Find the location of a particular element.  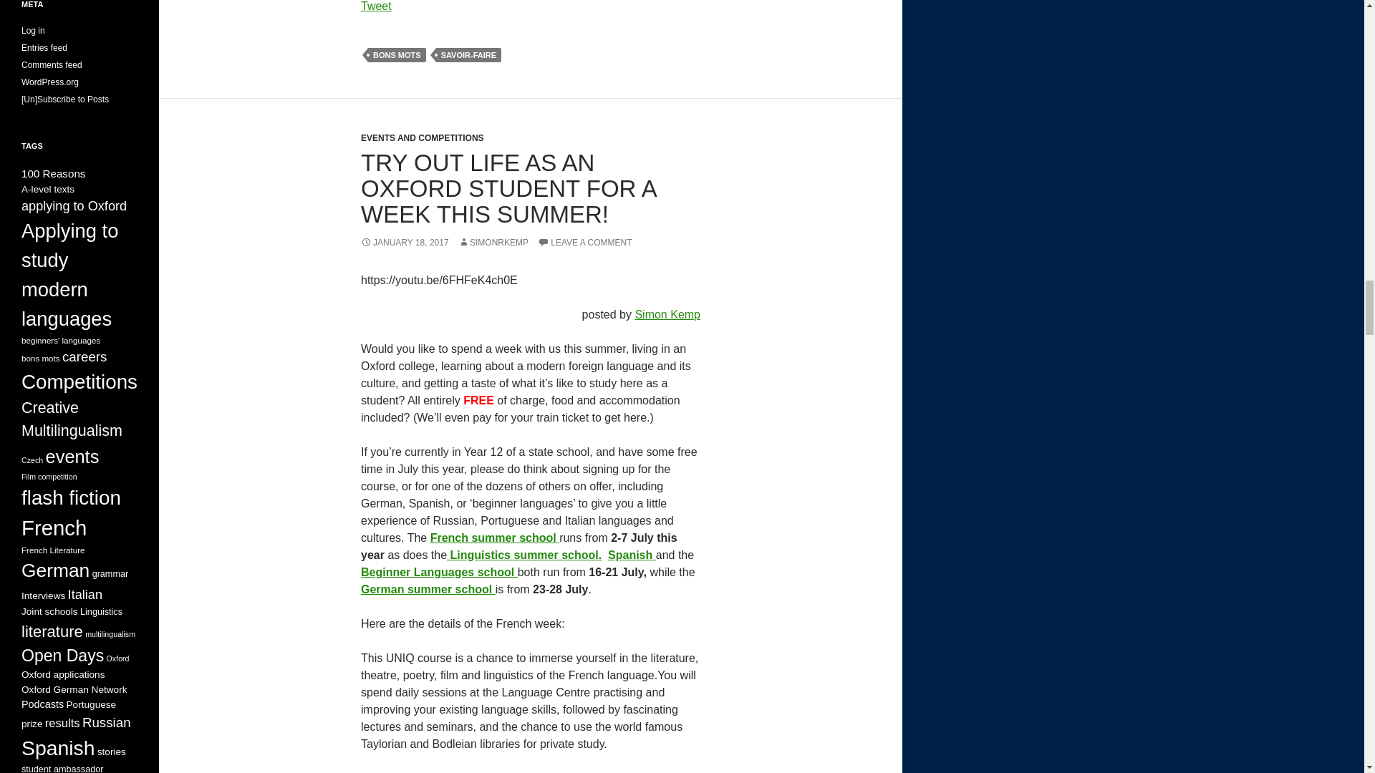

Simon Kemp is located at coordinates (667, 314).